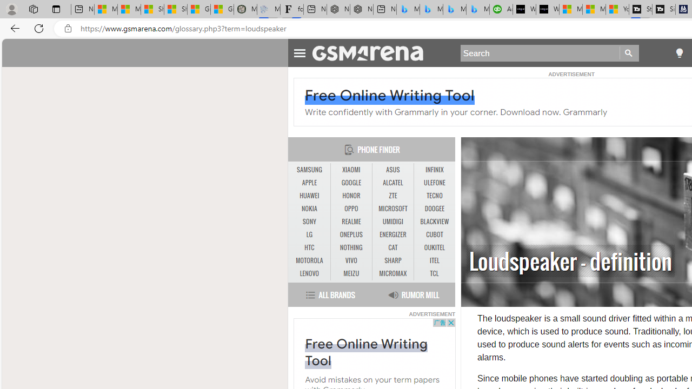 The image size is (692, 389). Describe the element at coordinates (351, 222) in the screenshot. I see `REALME` at that location.